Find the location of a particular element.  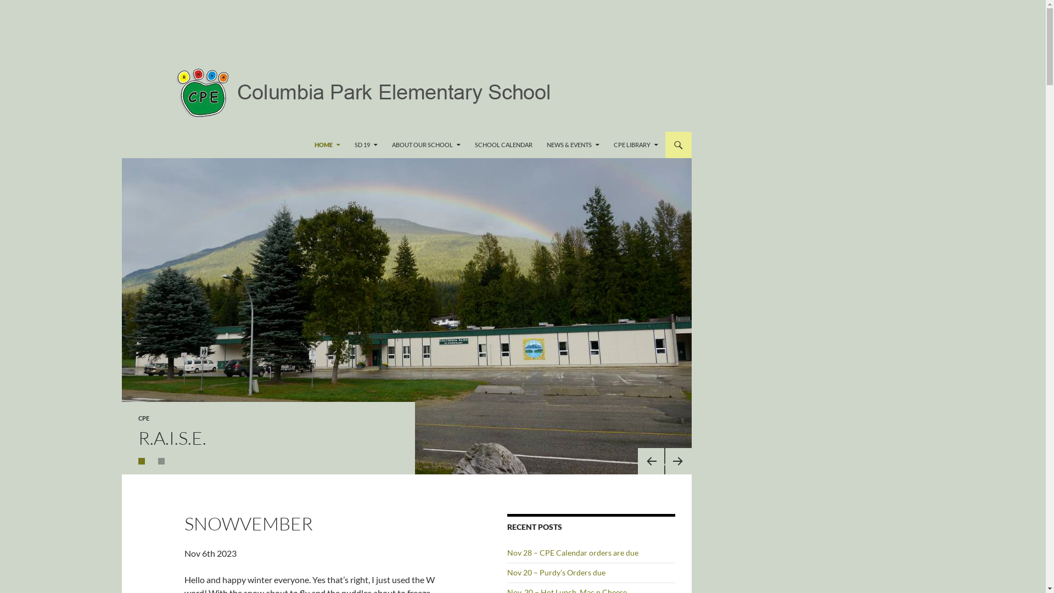

CPE is located at coordinates (144, 418).